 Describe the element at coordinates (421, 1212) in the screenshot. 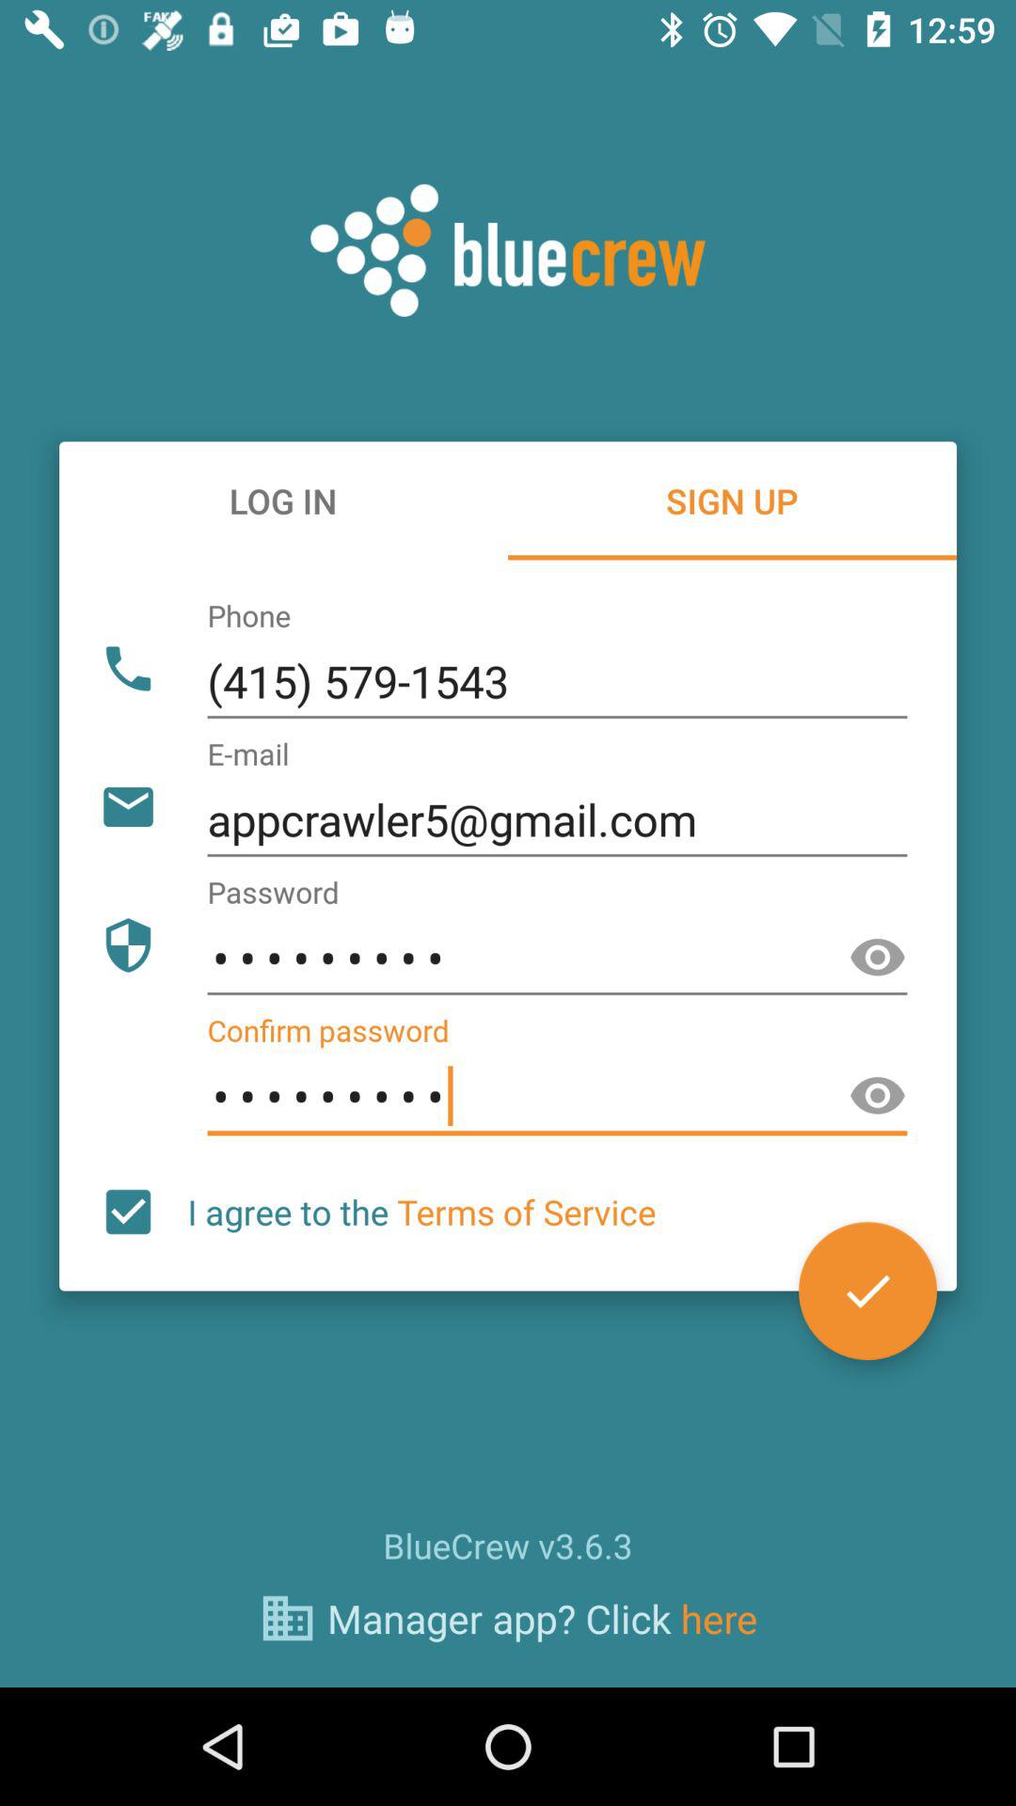

I see `open i agree to icon` at that location.